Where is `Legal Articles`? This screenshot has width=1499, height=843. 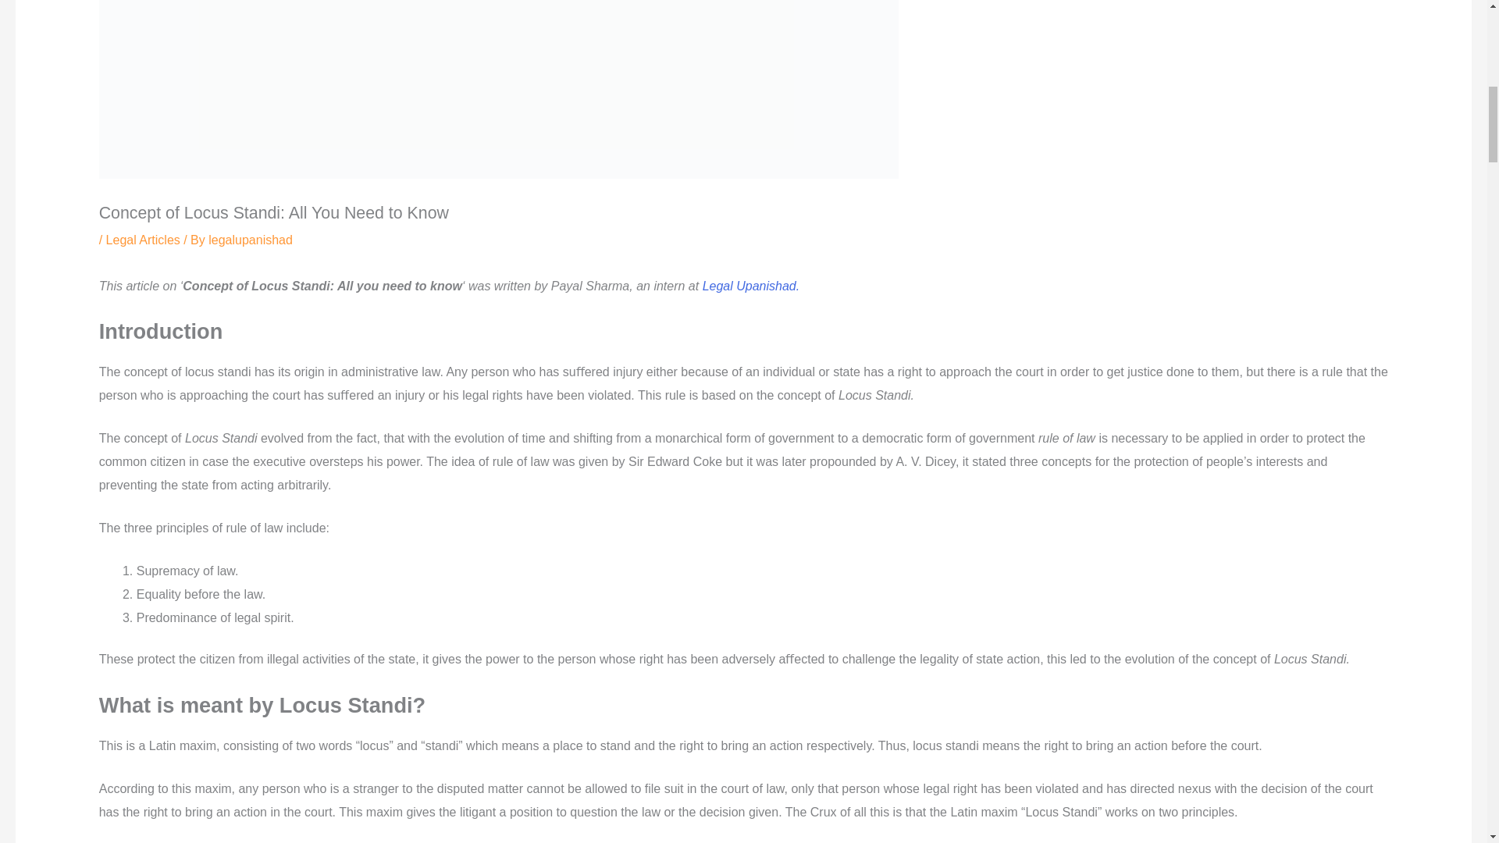
Legal Articles is located at coordinates (143, 240).